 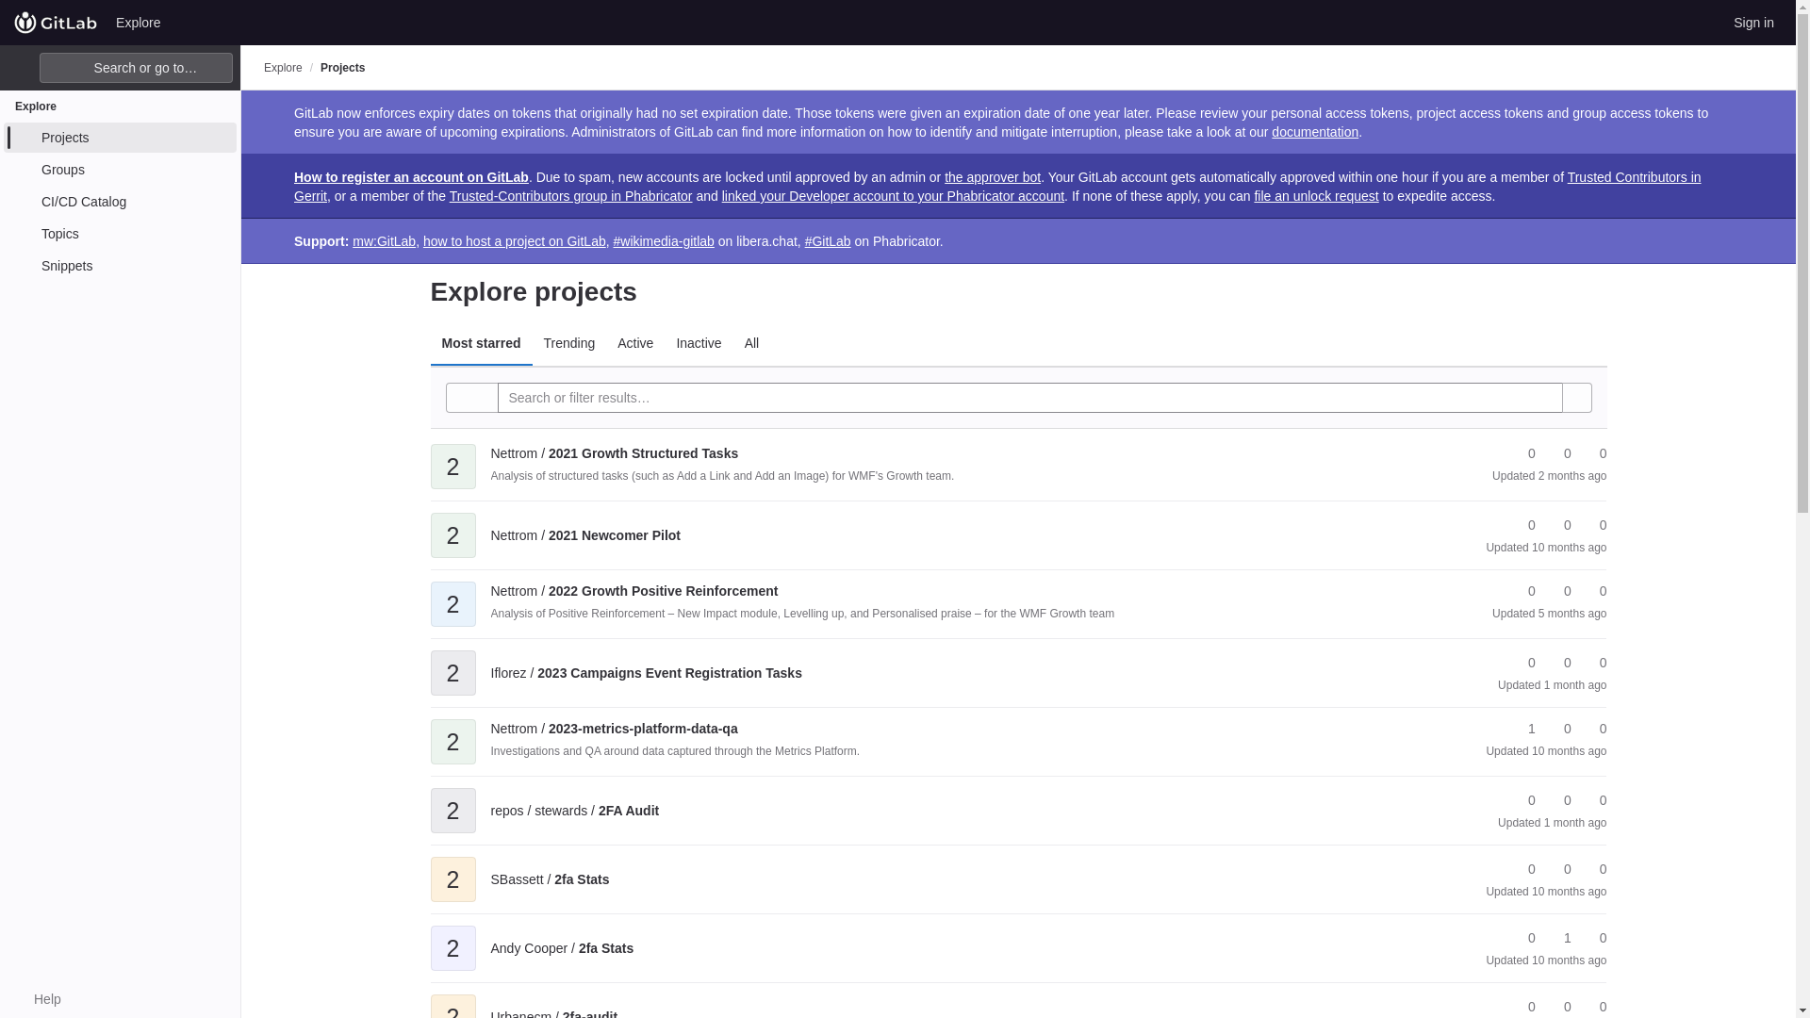 I want to click on Merge requests, so click(x=1594, y=453).